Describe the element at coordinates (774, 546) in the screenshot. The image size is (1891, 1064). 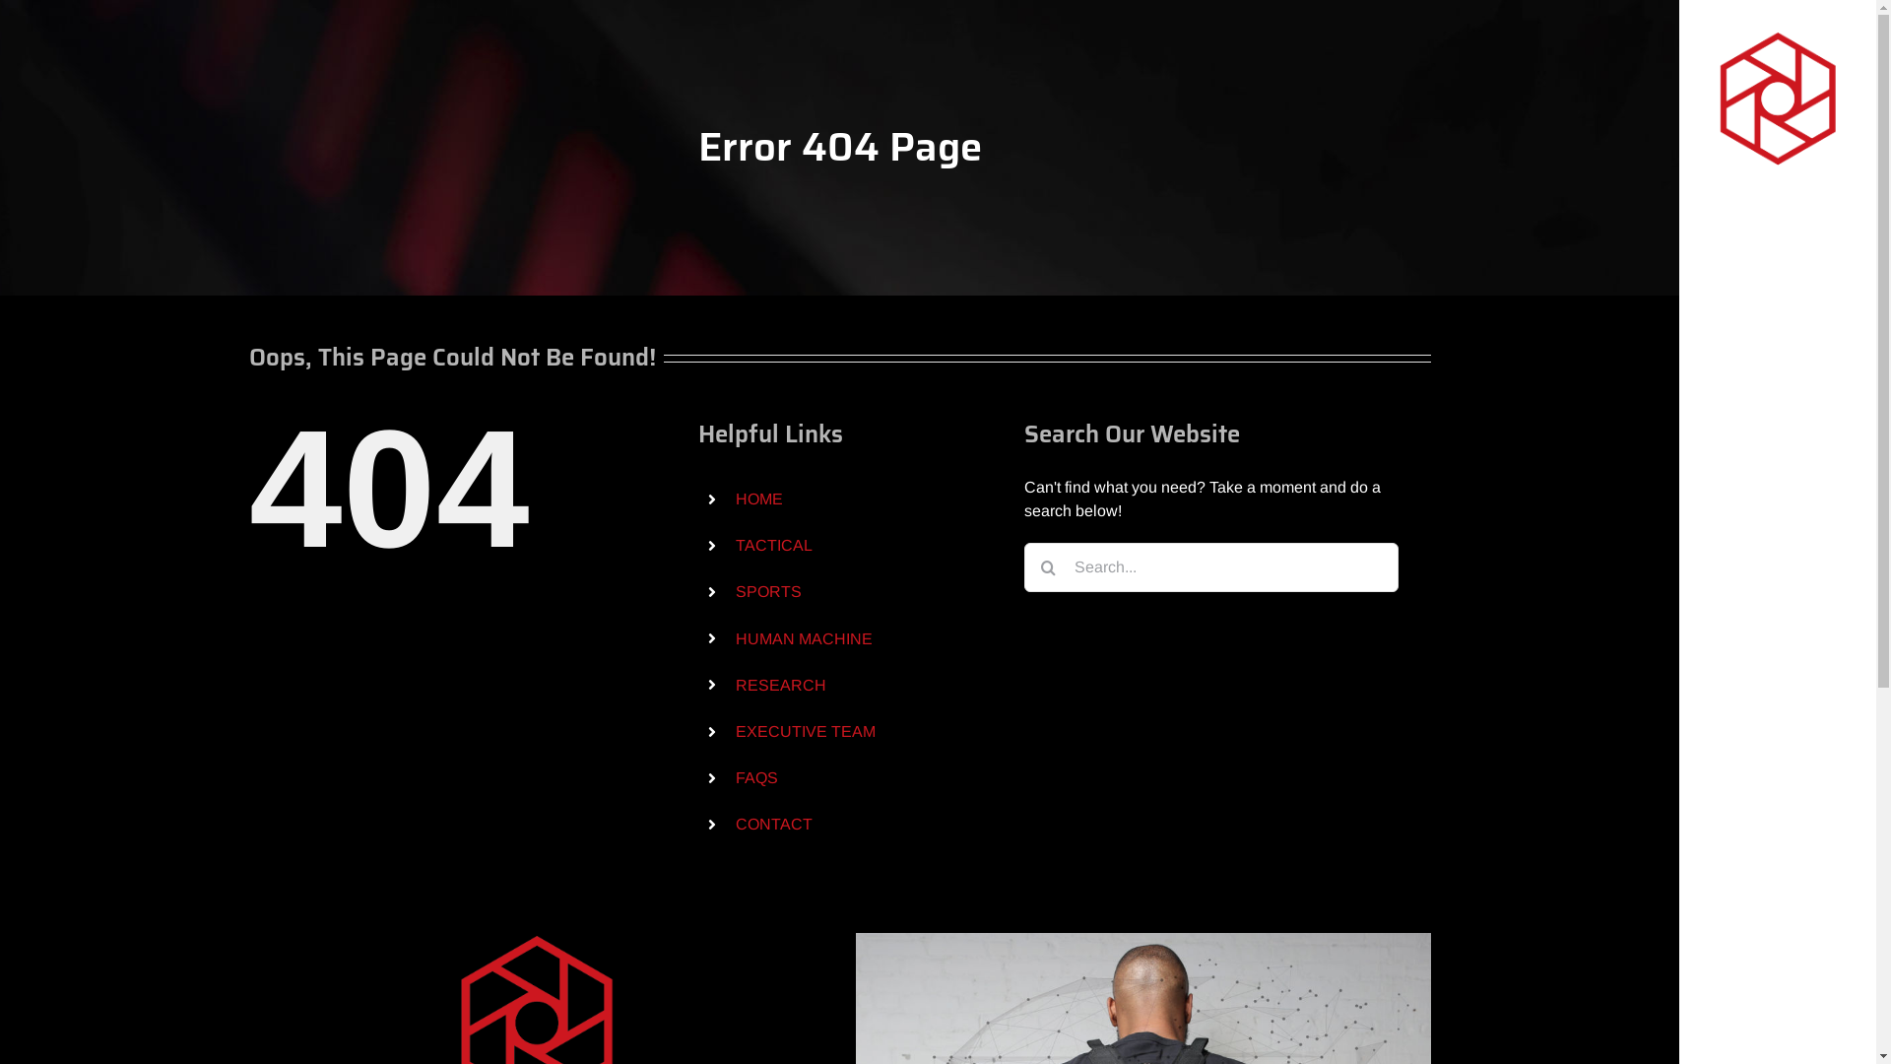
I see `TACTICAL` at that location.